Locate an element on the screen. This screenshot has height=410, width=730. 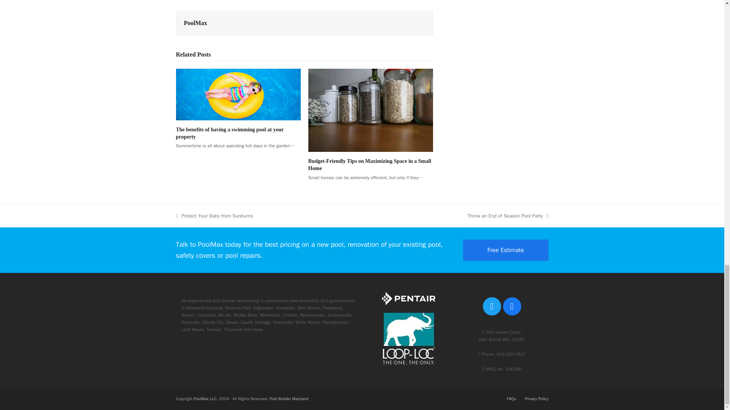
Budget-Friendly Tips on Maximizing Space  in a Small Home is located at coordinates (370, 110).